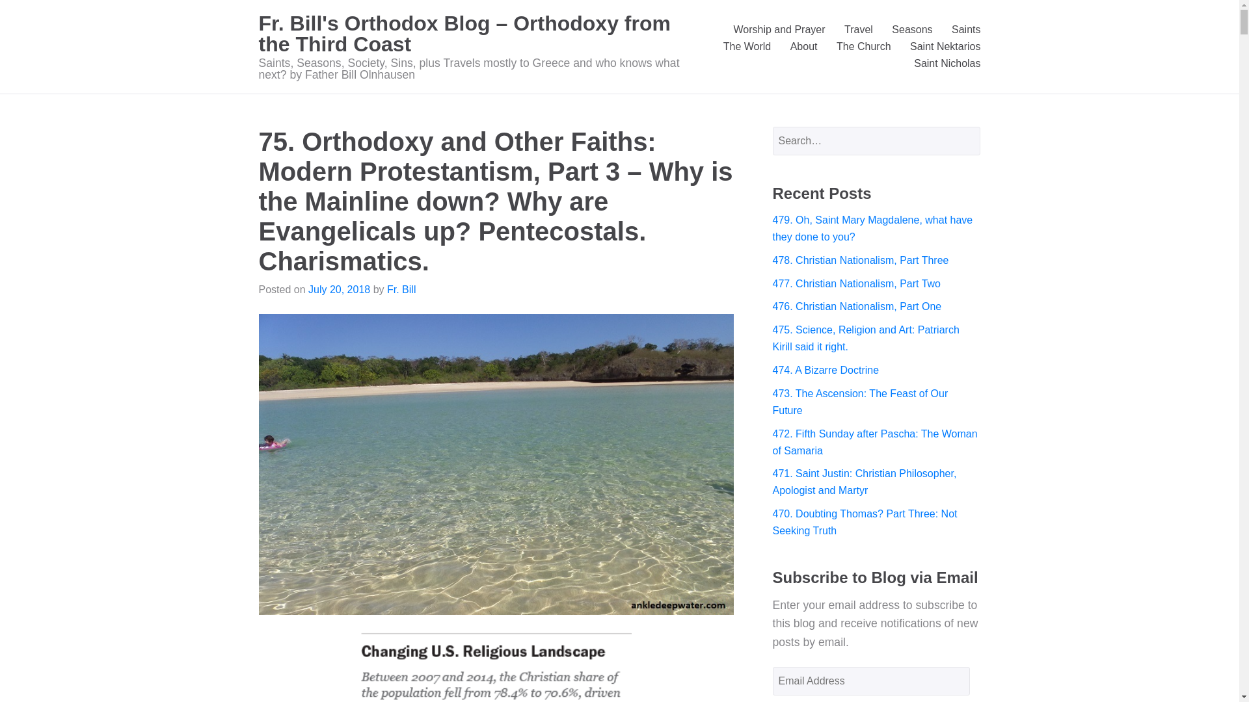  I want to click on The Church, so click(864, 47).